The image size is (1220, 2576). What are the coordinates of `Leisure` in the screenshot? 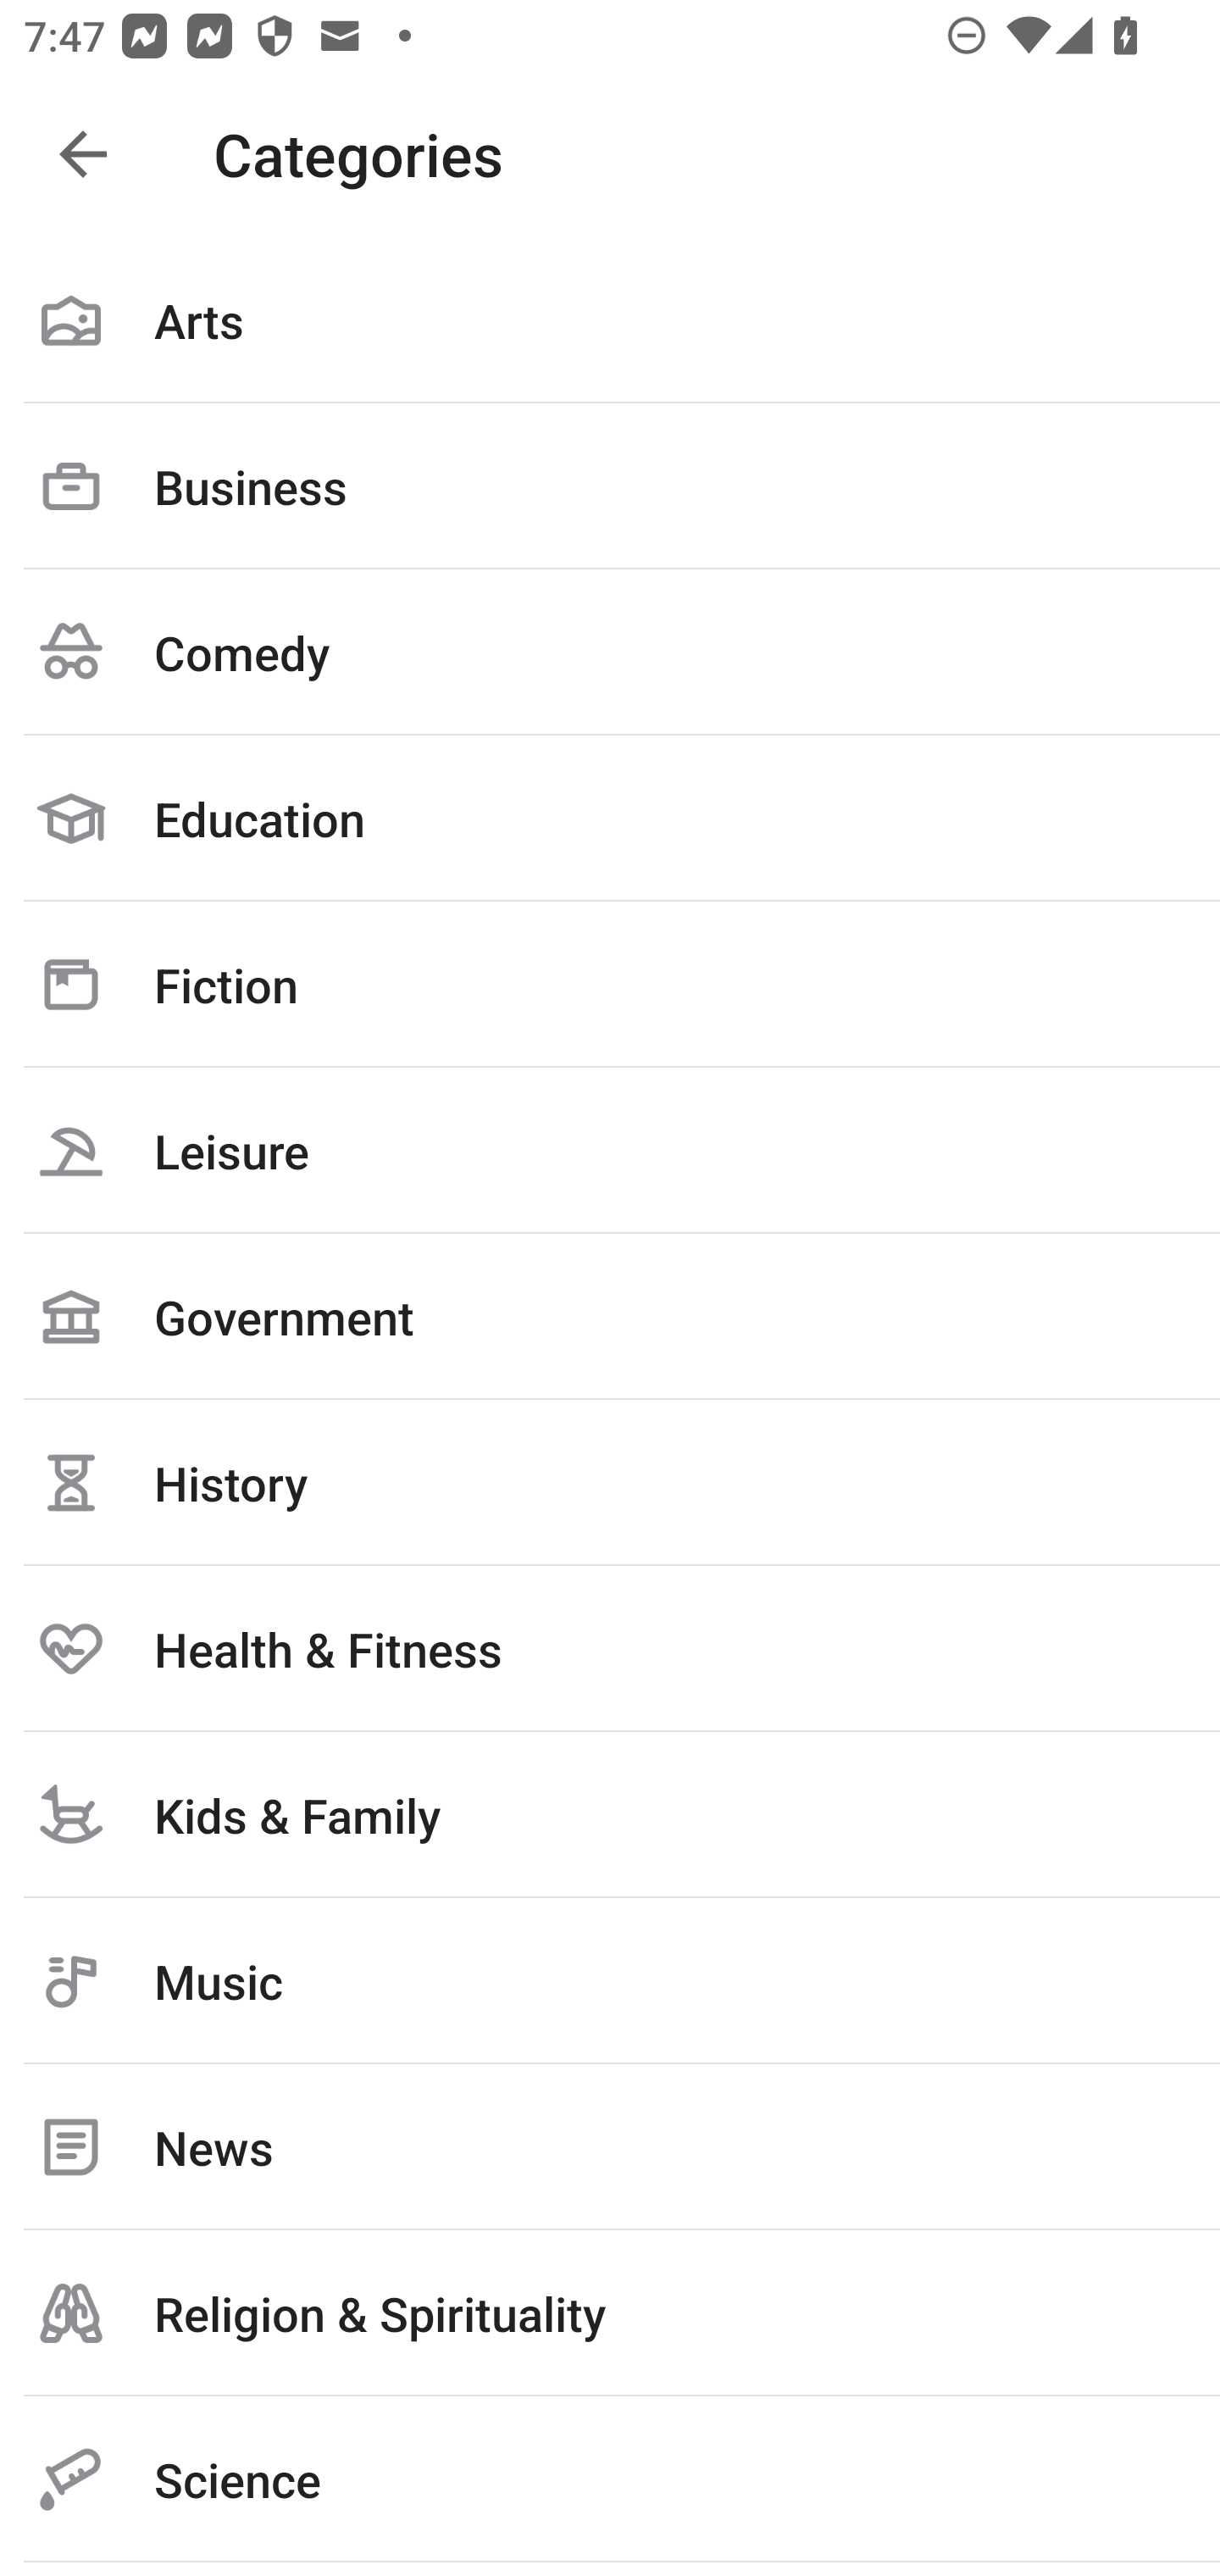 It's located at (610, 1150).